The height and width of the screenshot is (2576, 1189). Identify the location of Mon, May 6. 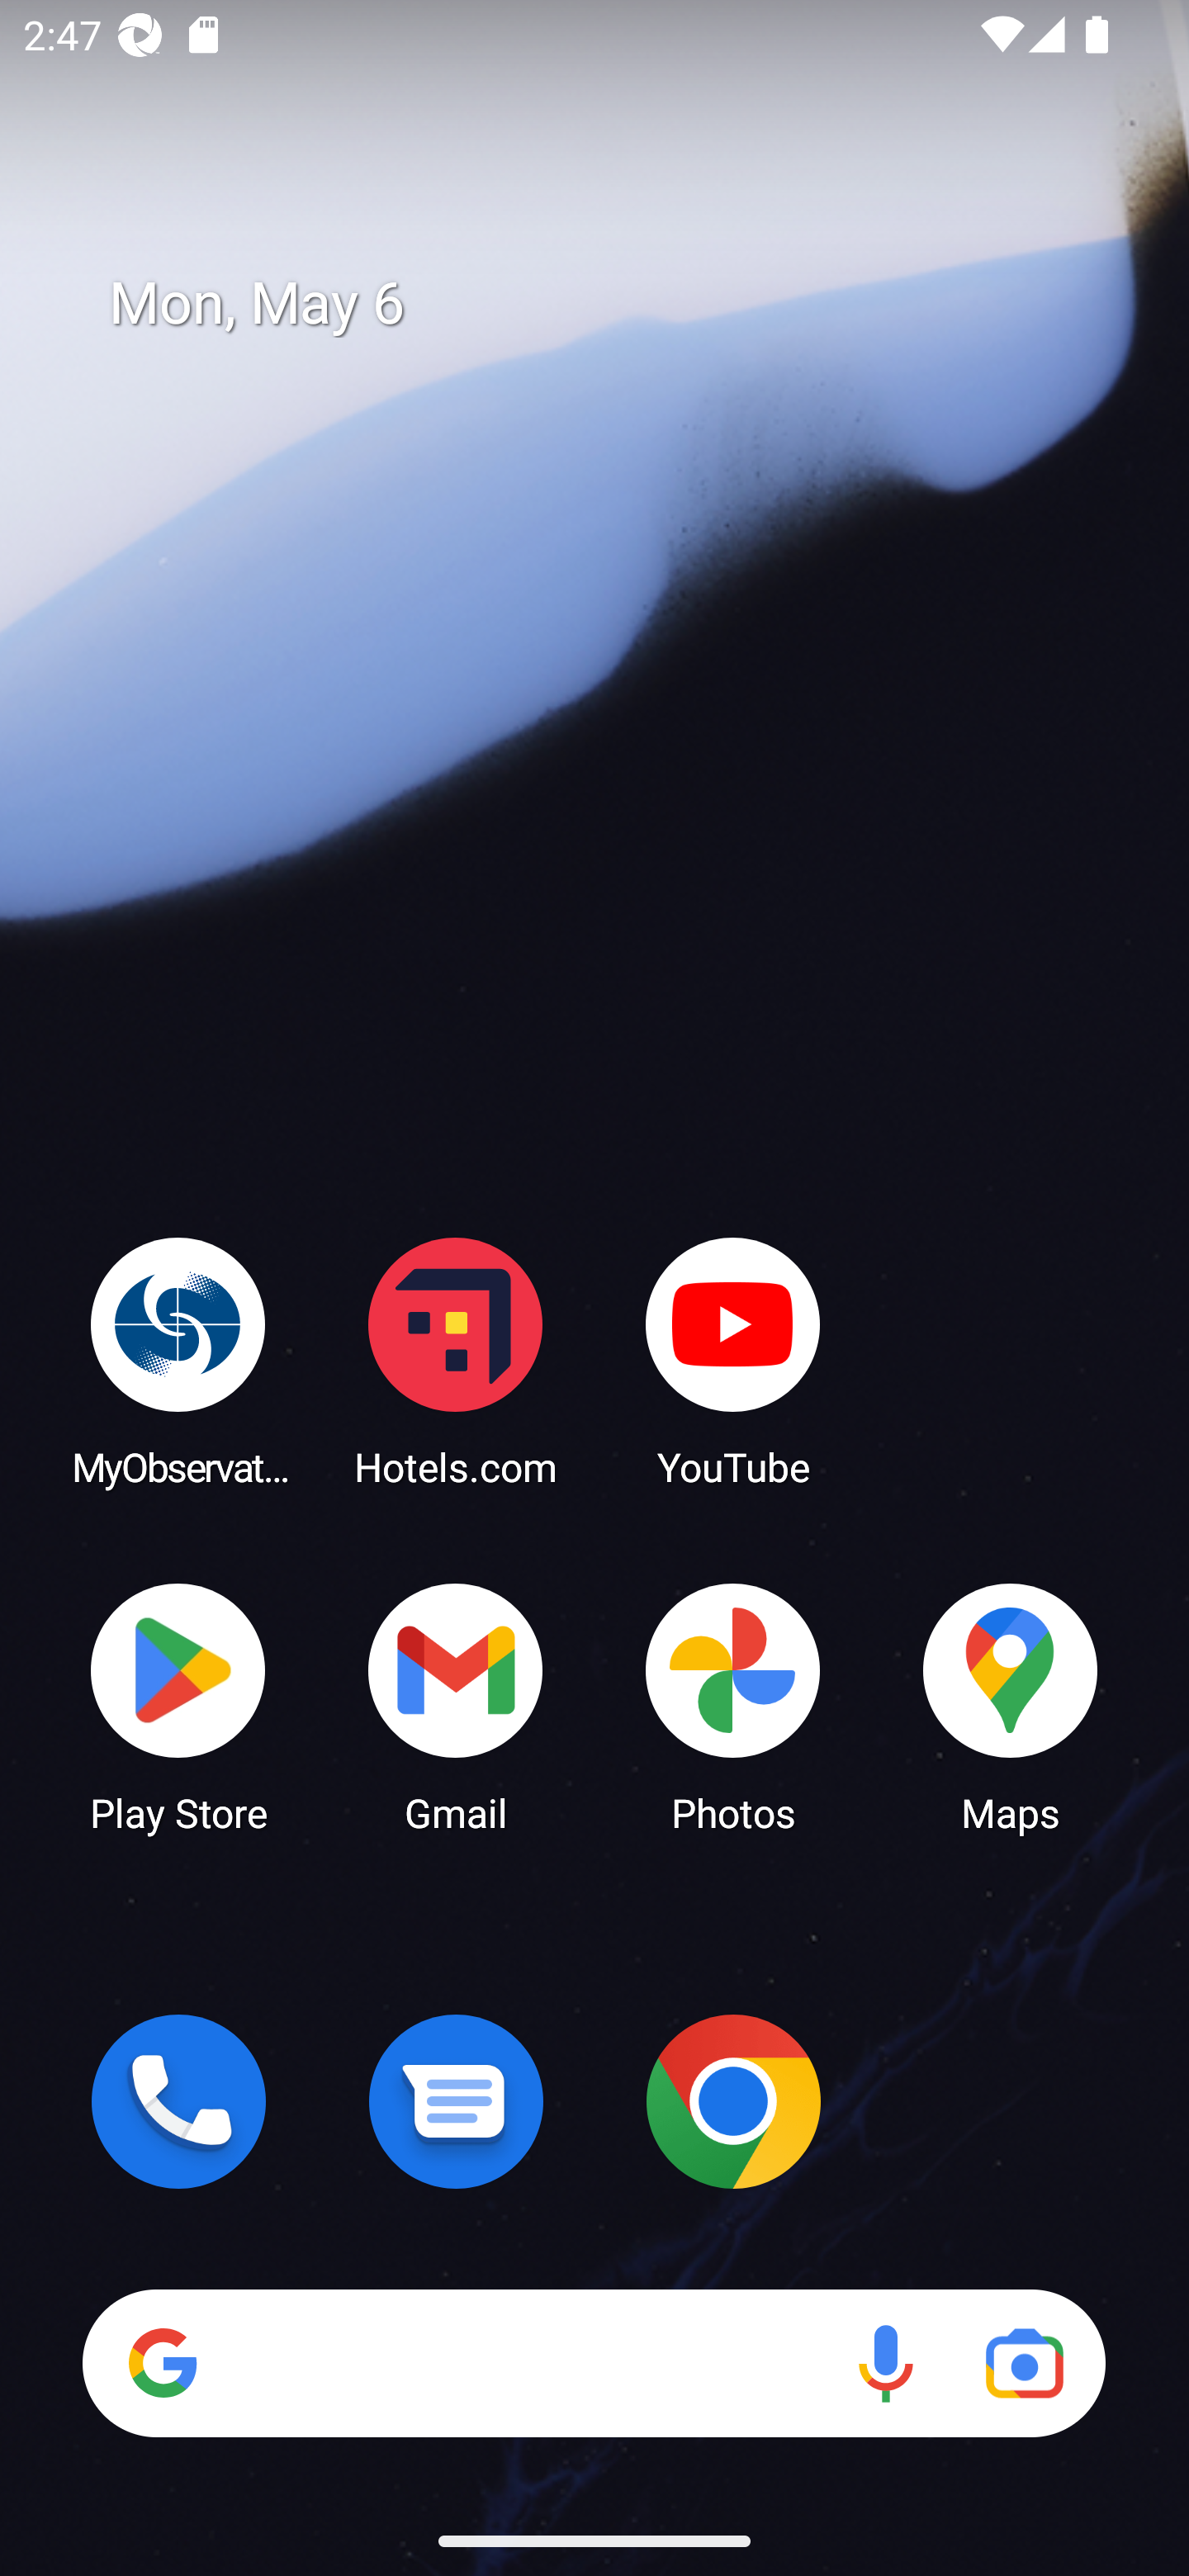
(618, 304).